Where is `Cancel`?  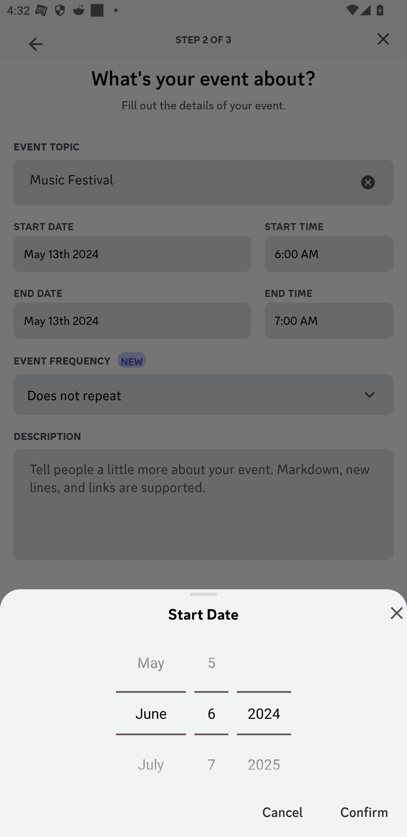
Cancel is located at coordinates (283, 812).